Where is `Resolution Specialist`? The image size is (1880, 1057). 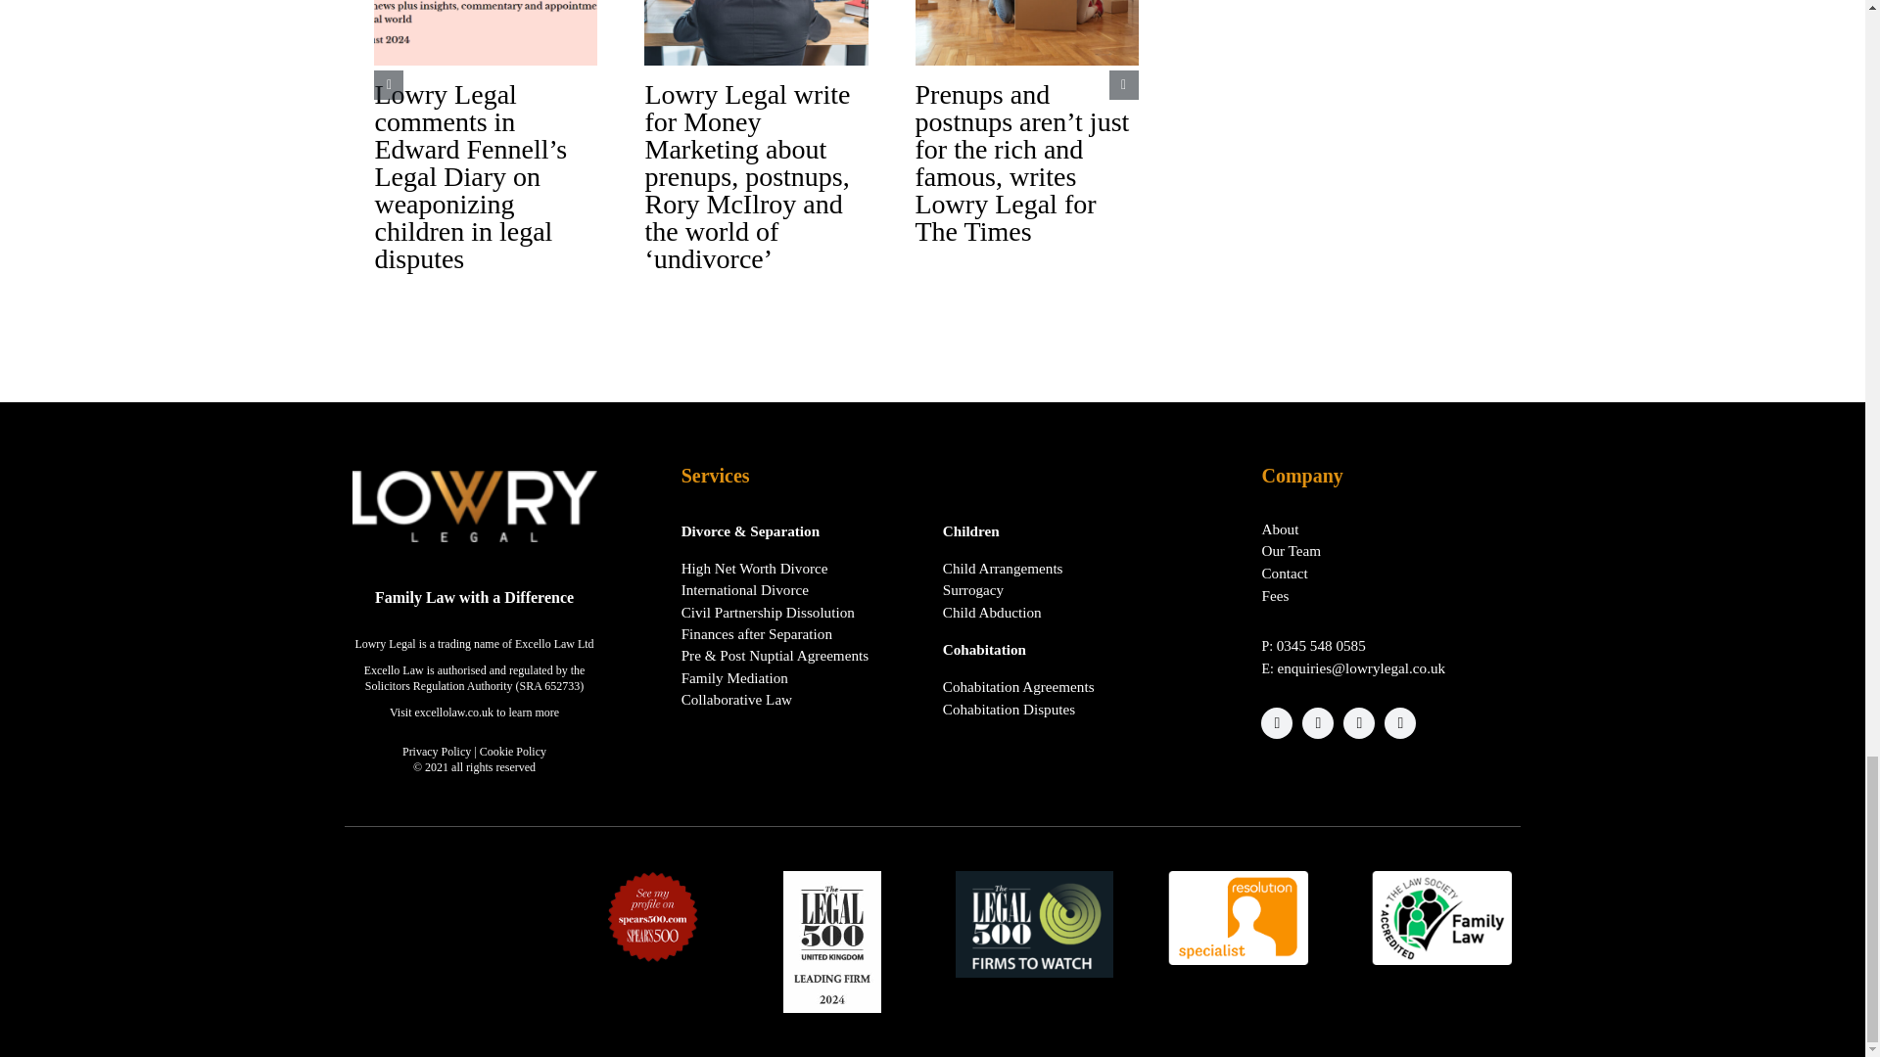 Resolution Specialist is located at coordinates (1238, 918).